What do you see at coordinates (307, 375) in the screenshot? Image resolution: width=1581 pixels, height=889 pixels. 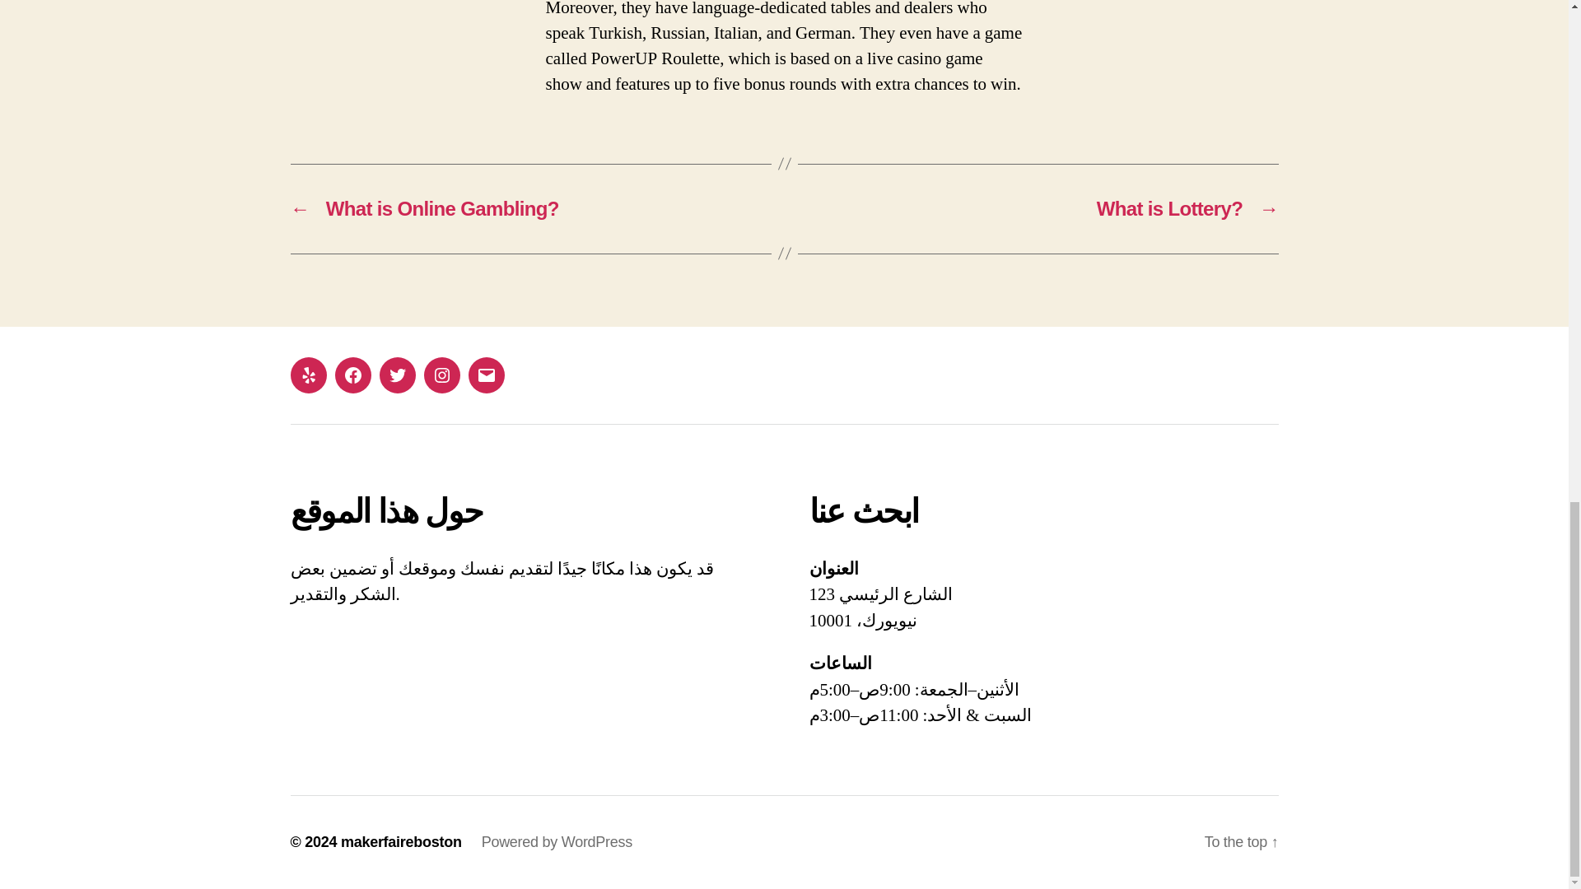 I see `Yelp` at bounding box center [307, 375].